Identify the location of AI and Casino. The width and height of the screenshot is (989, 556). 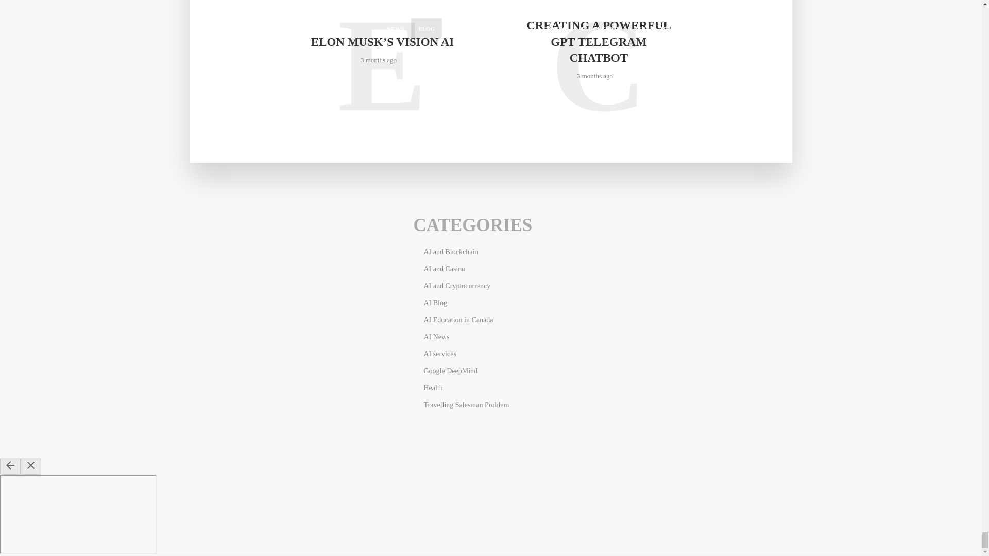
(444, 269).